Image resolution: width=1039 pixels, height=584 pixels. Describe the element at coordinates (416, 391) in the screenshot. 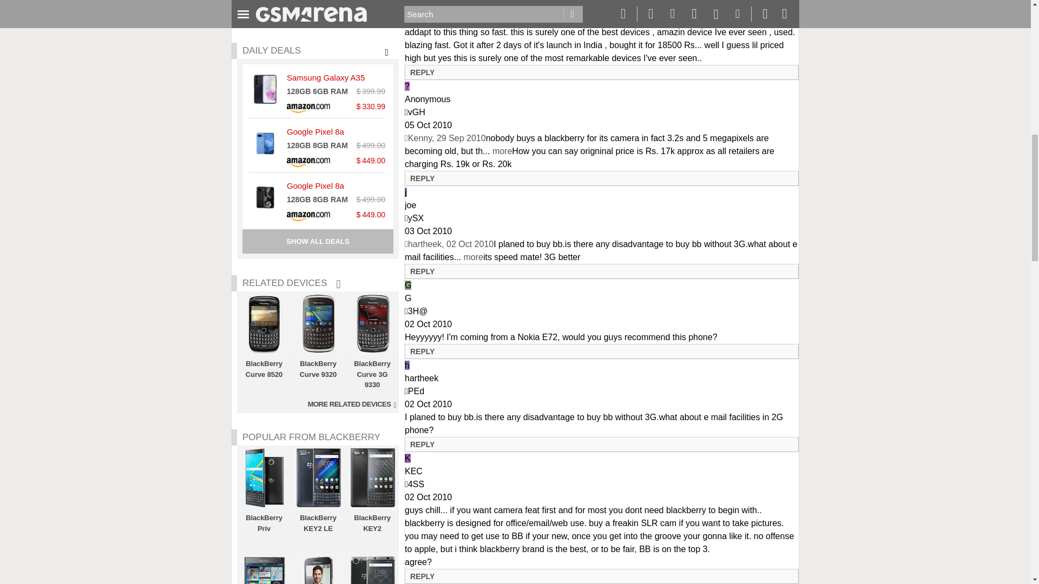

I see `Encoded anonymized location` at that location.